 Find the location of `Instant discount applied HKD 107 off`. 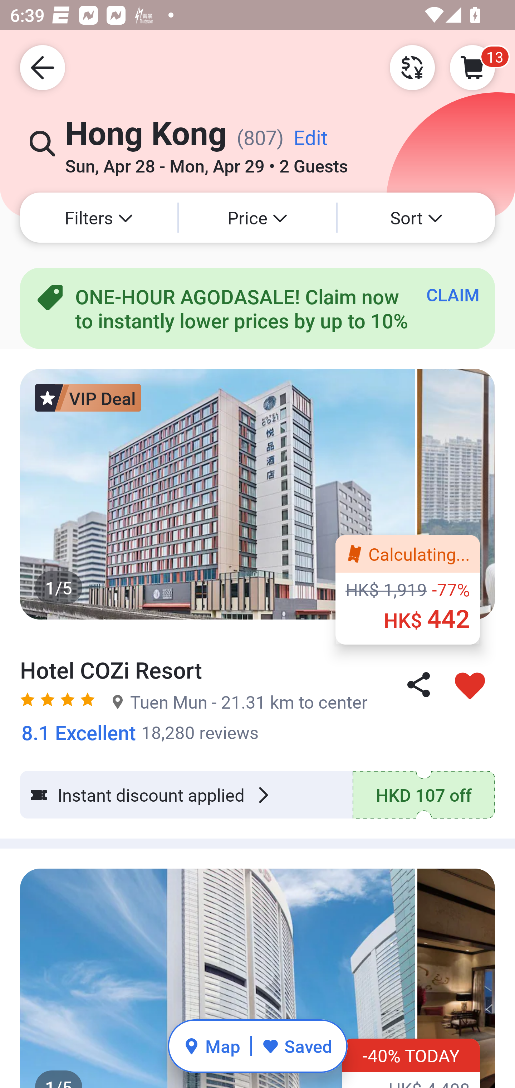

Instant discount applied HKD 107 off is located at coordinates (257, 795).